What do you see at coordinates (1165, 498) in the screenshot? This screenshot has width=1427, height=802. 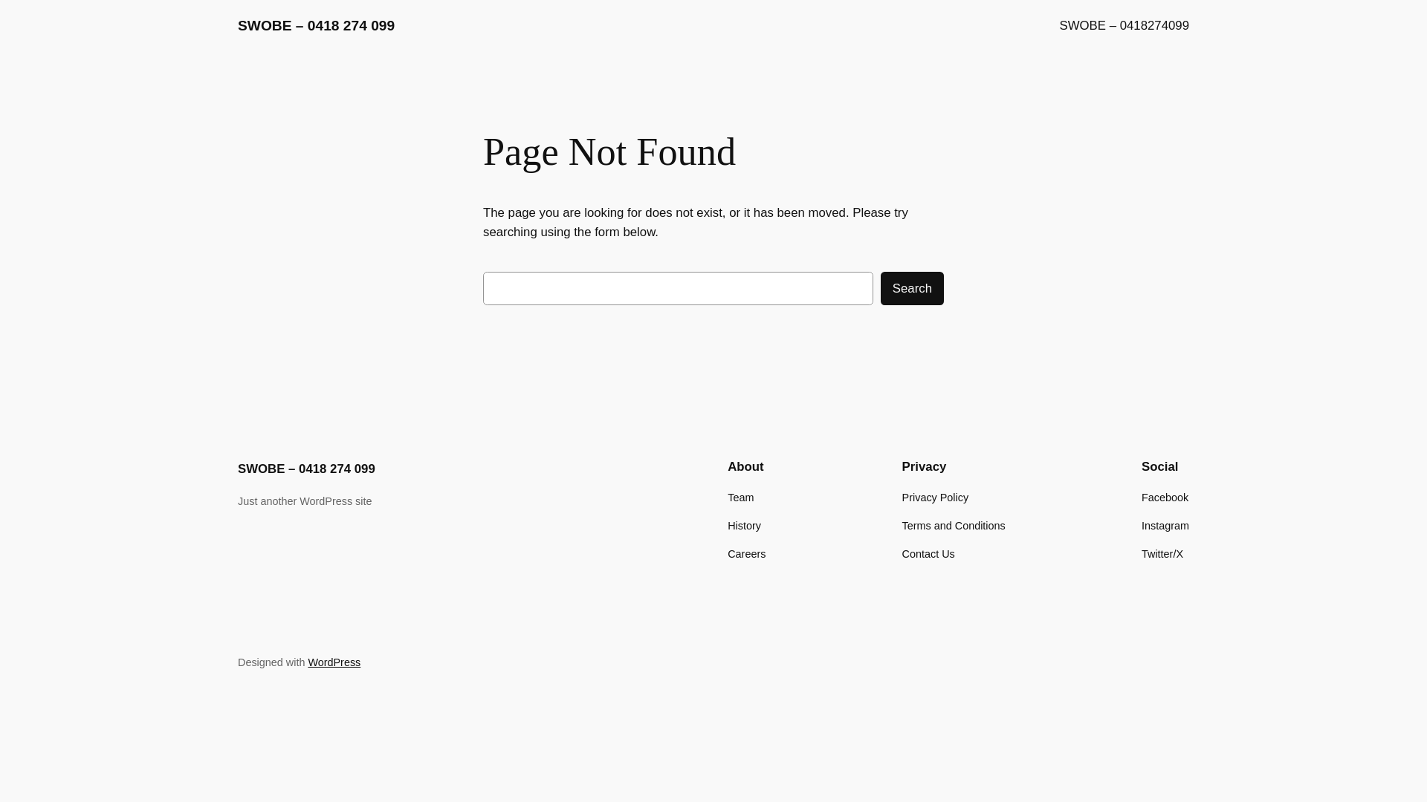 I see `Facebook` at bounding box center [1165, 498].